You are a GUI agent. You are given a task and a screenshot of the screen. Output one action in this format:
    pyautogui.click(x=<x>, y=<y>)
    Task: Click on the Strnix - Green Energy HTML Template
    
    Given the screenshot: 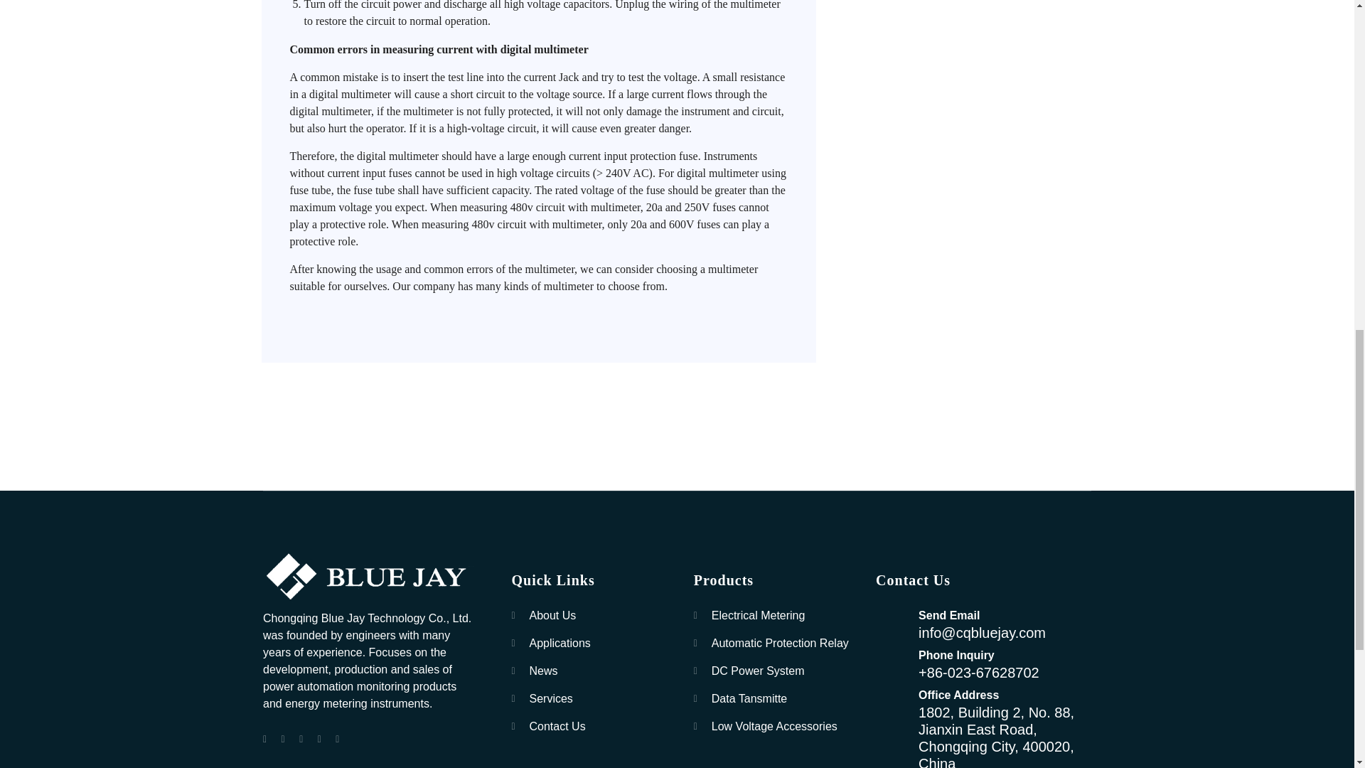 What is the action you would take?
    pyautogui.click(x=370, y=577)
    